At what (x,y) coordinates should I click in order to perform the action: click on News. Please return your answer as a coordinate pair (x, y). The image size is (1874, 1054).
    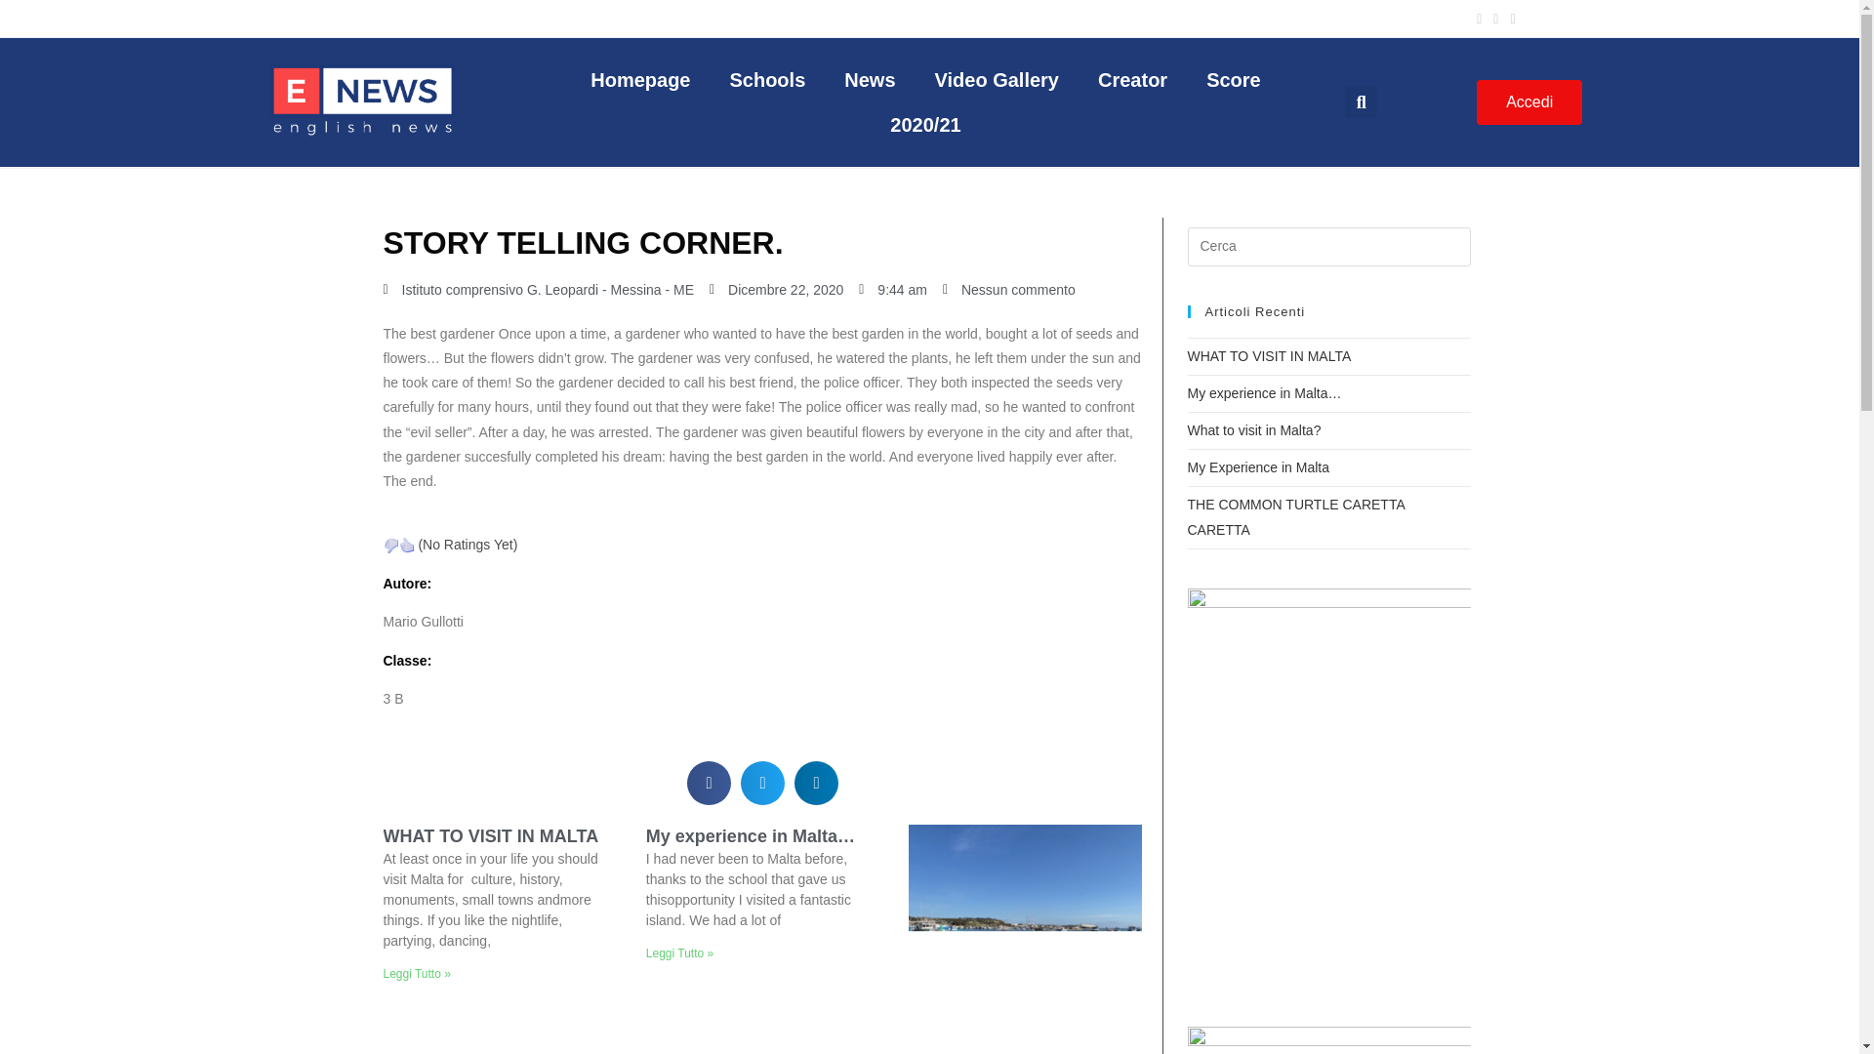
    Looking at the image, I should click on (869, 80).